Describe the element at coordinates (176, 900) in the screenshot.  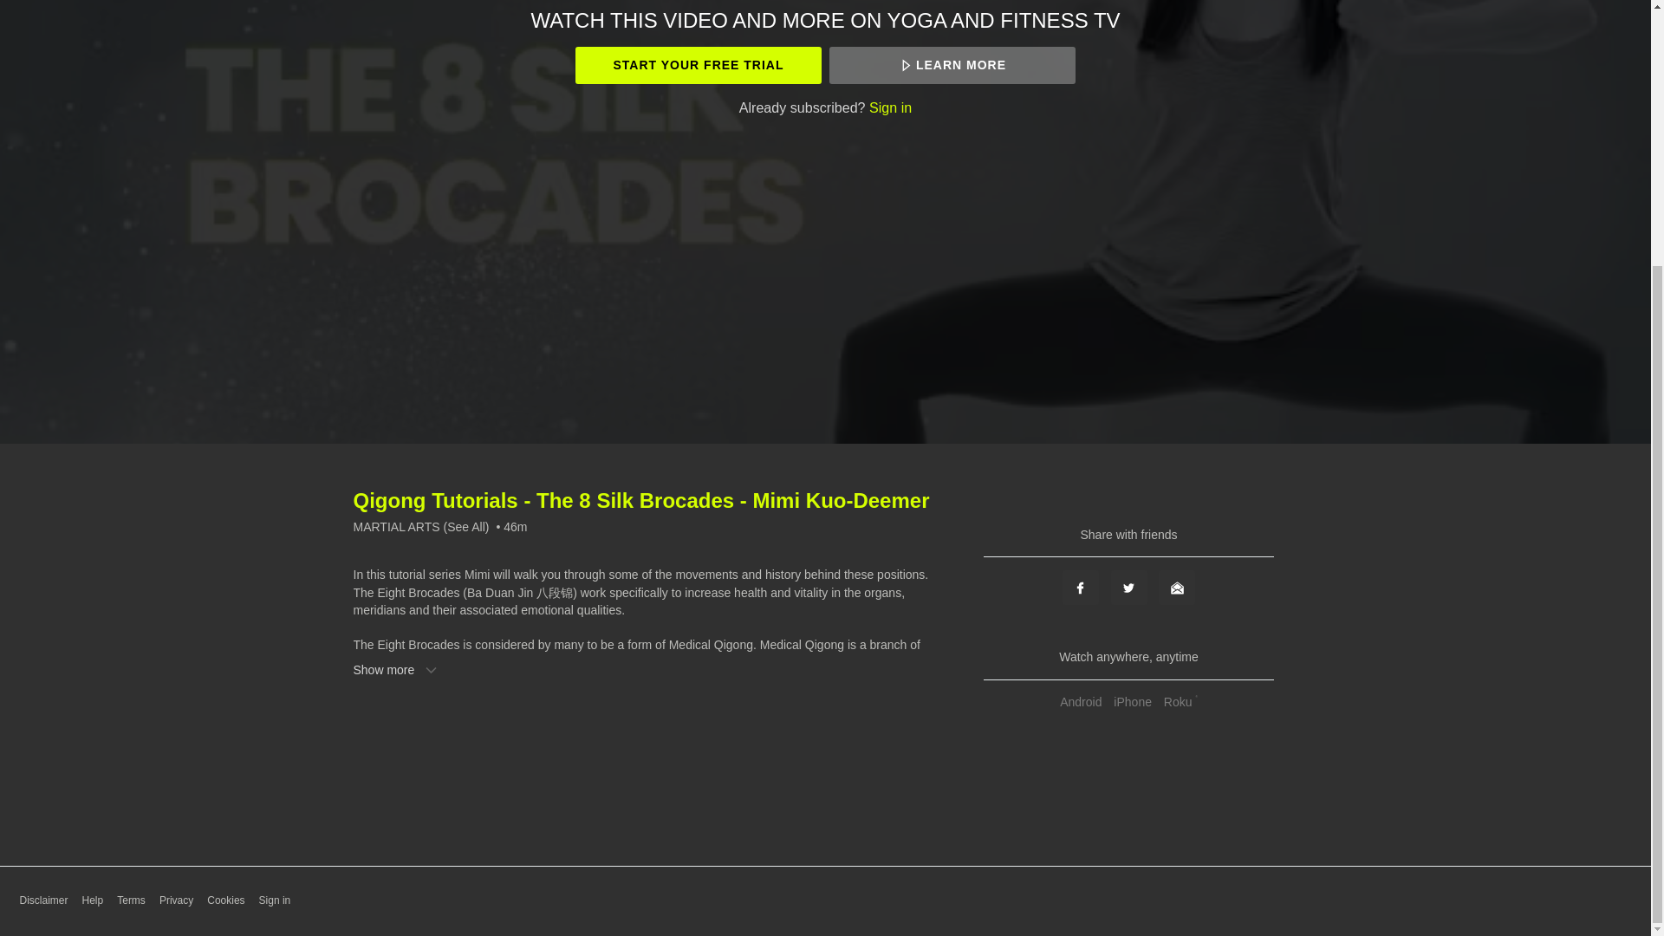
I see `Privacy` at that location.